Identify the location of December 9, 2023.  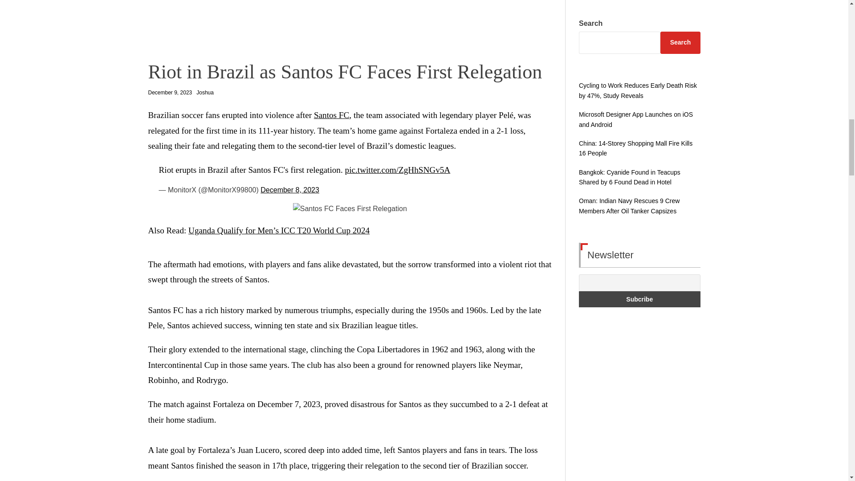
(170, 93).